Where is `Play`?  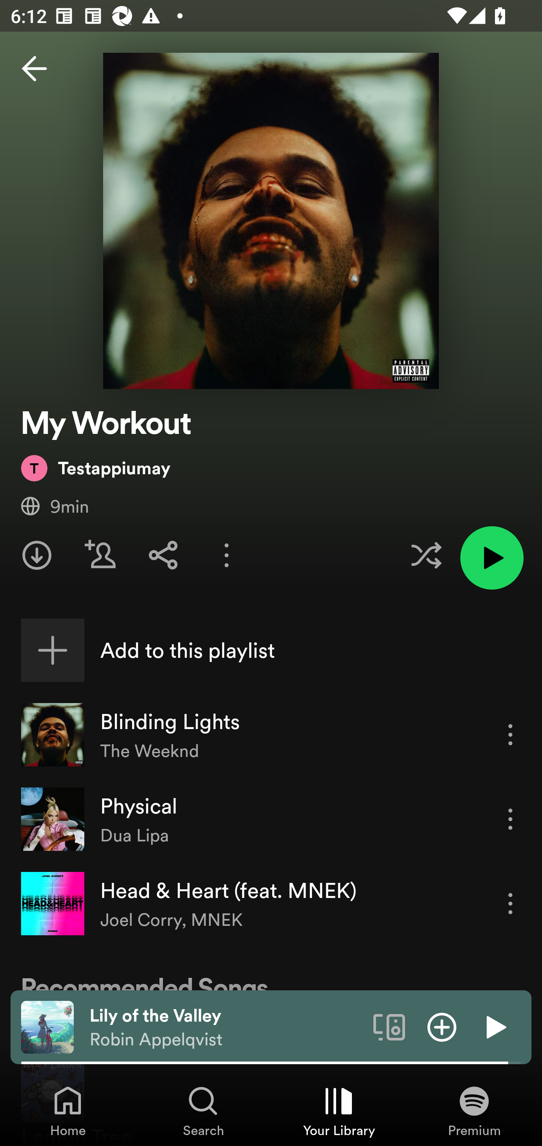 Play is located at coordinates (495, 1026).